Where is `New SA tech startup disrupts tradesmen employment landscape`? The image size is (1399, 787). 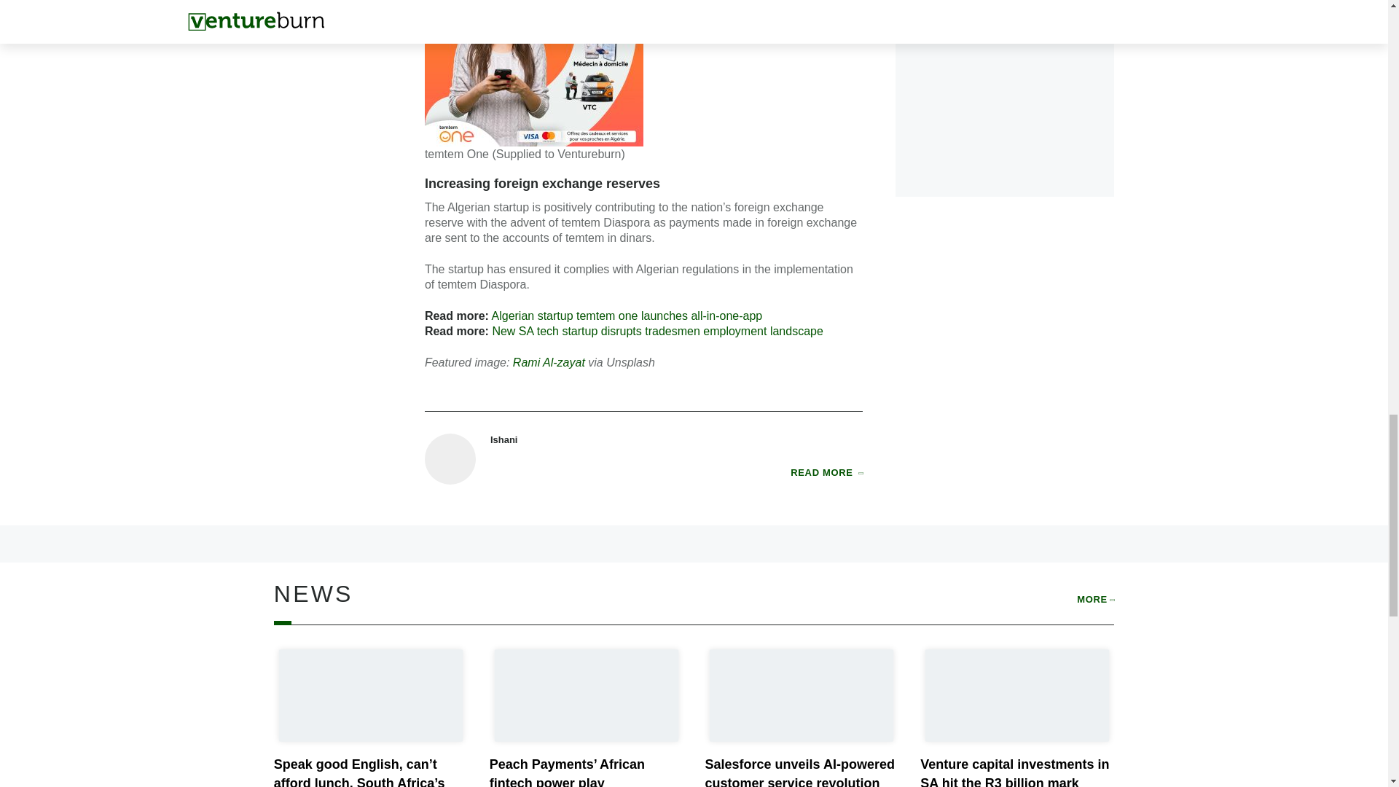
New SA tech startup disrupts tradesmen employment landscape is located at coordinates (657, 331).